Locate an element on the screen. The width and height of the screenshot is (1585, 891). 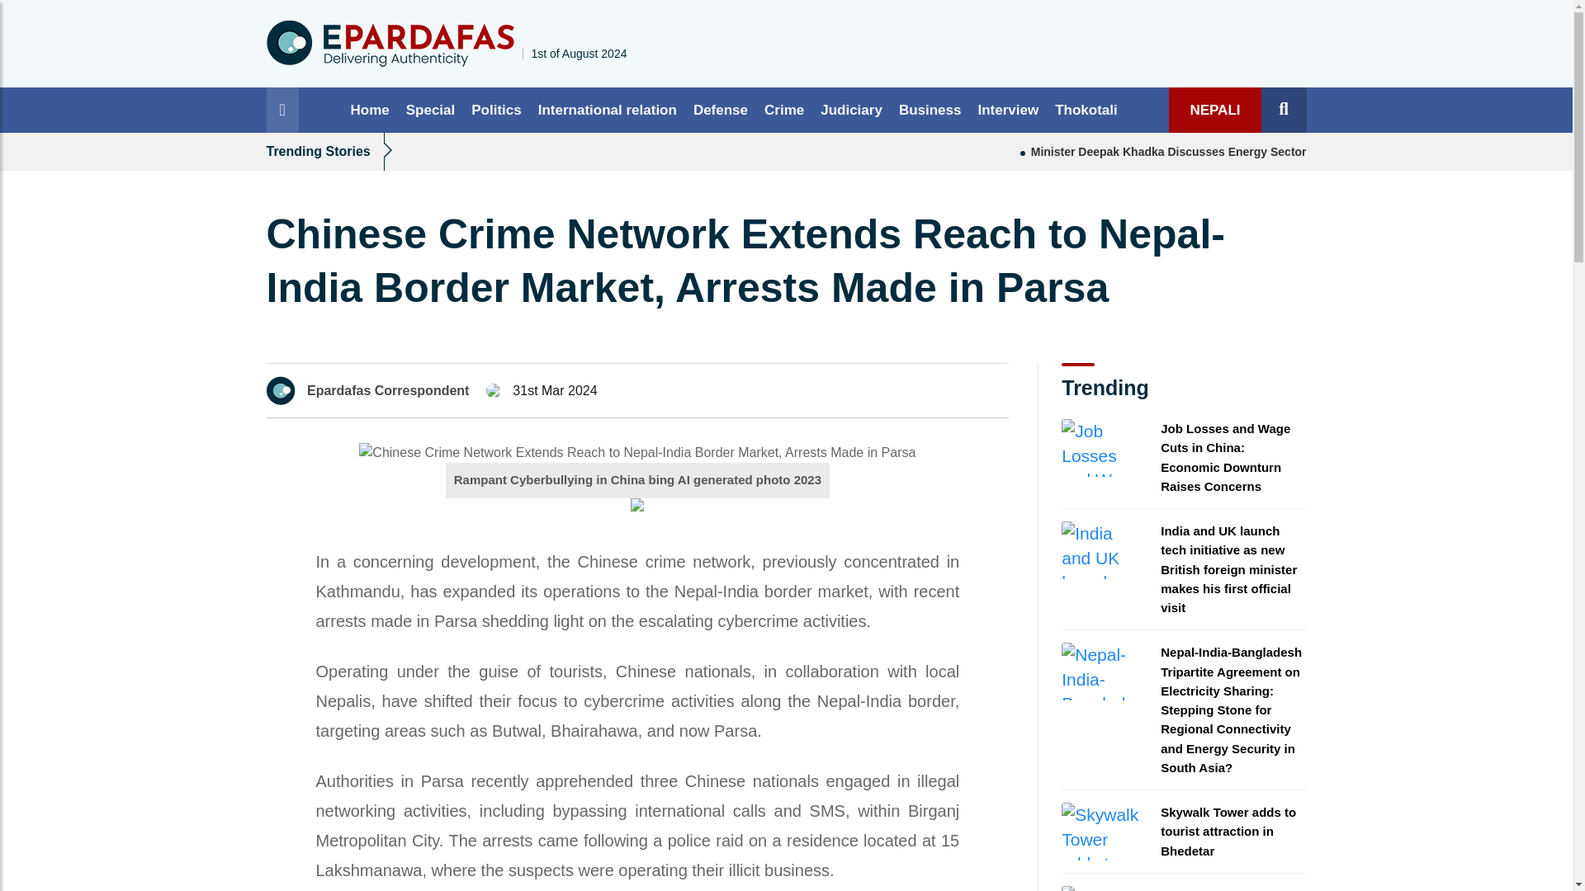
International relation is located at coordinates (607, 109).